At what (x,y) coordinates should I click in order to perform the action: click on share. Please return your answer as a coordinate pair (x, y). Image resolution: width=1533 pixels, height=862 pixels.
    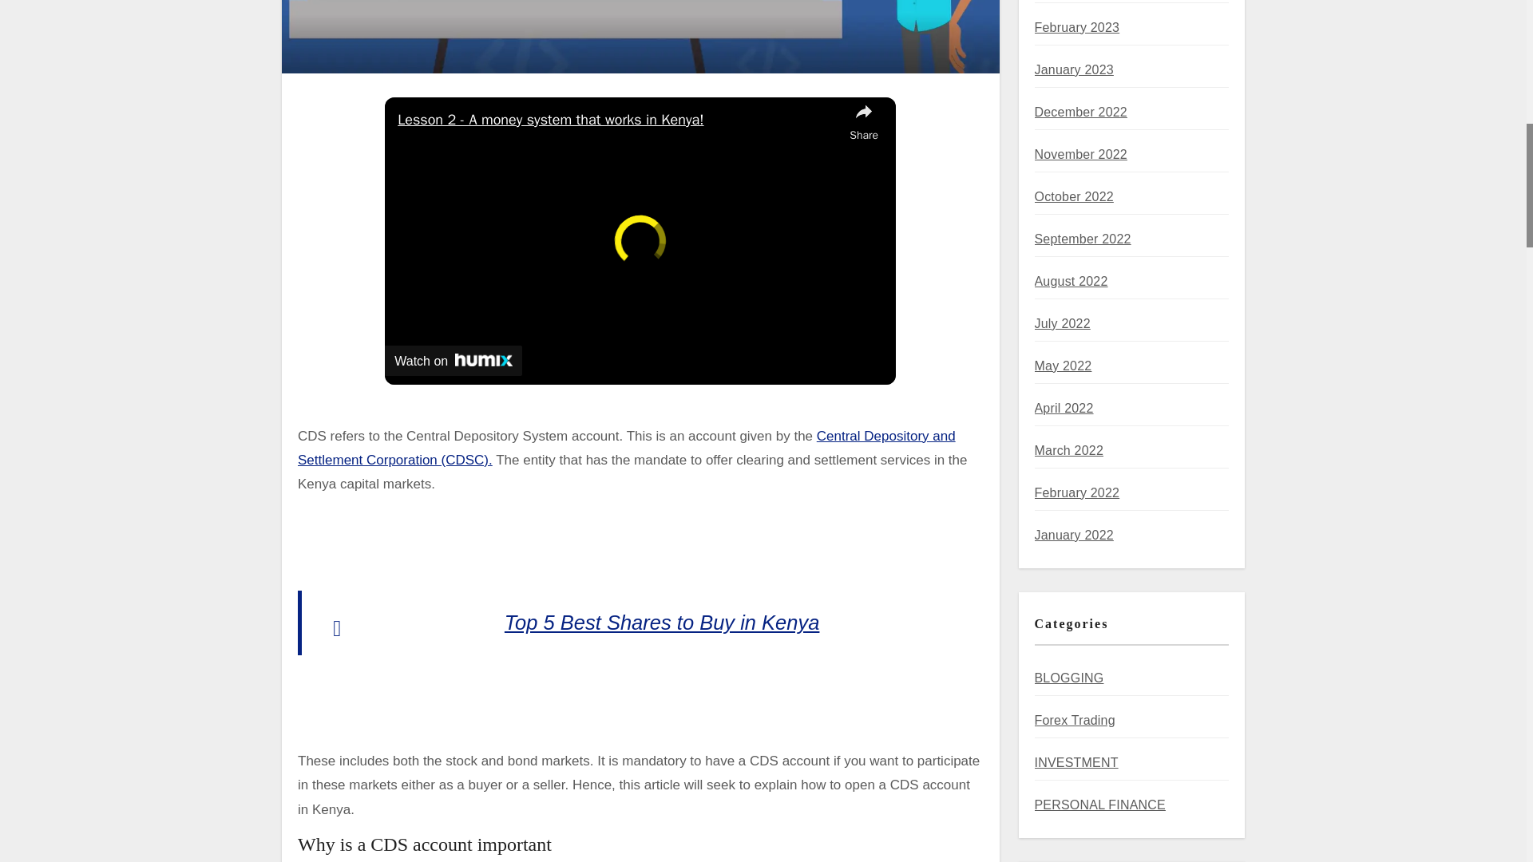
    Looking at the image, I should click on (864, 121).